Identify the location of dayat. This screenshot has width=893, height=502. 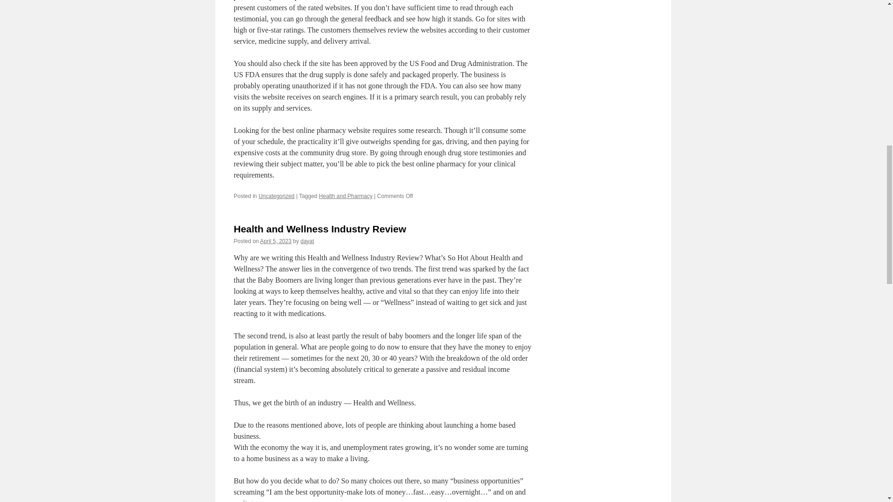
(307, 241).